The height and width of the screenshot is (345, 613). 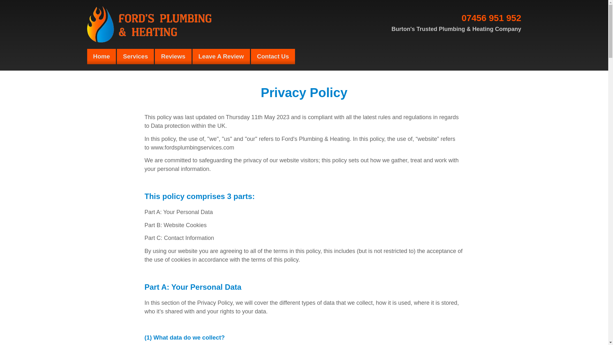 What do you see at coordinates (273, 56) in the screenshot?
I see `Contact Us` at bounding box center [273, 56].